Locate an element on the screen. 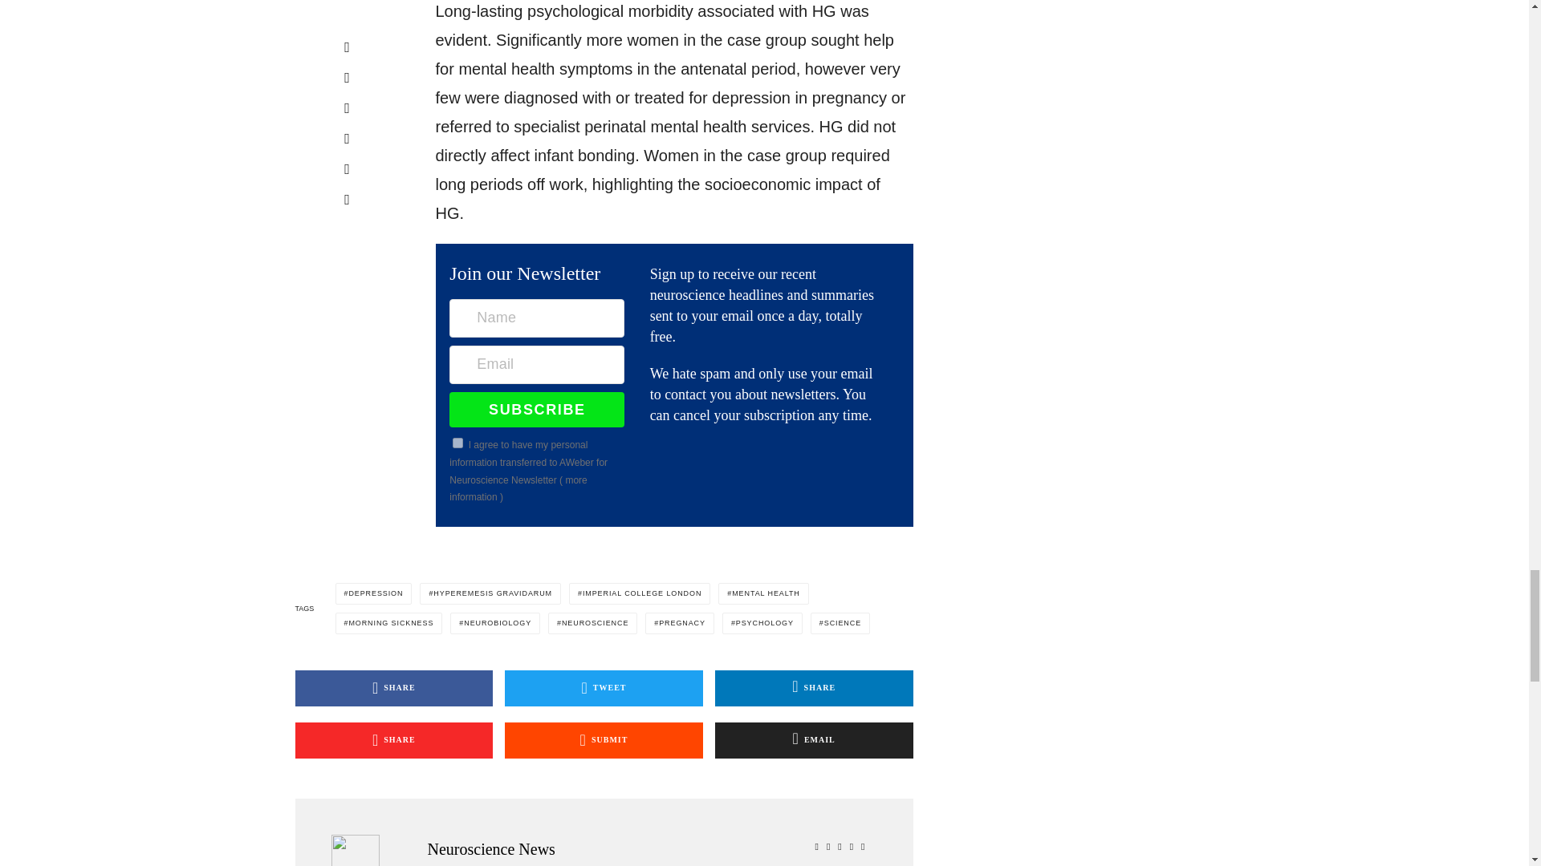  PSYCHOLOGY is located at coordinates (762, 622).